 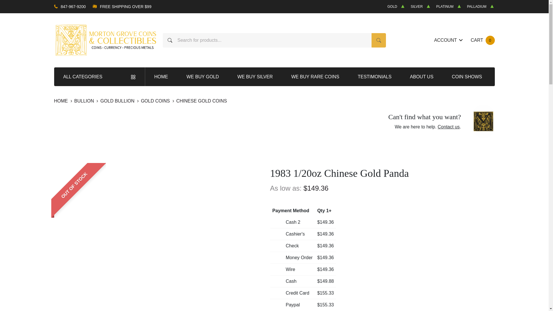 What do you see at coordinates (202, 101) in the screenshot?
I see `CHINESE GOLD COINS` at bounding box center [202, 101].